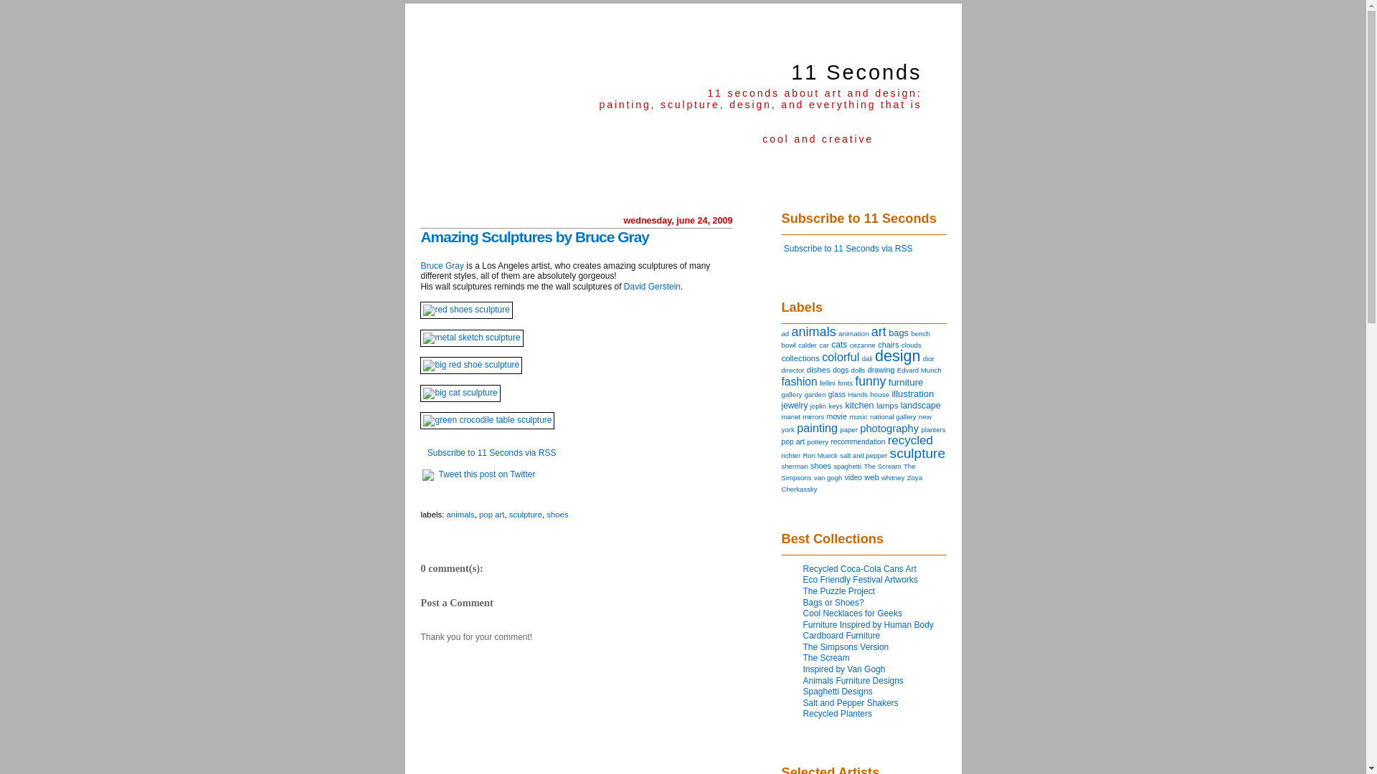 The height and width of the screenshot is (774, 1377). What do you see at coordinates (820, 466) in the screenshot?
I see `shoes` at bounding box center [820, 466].